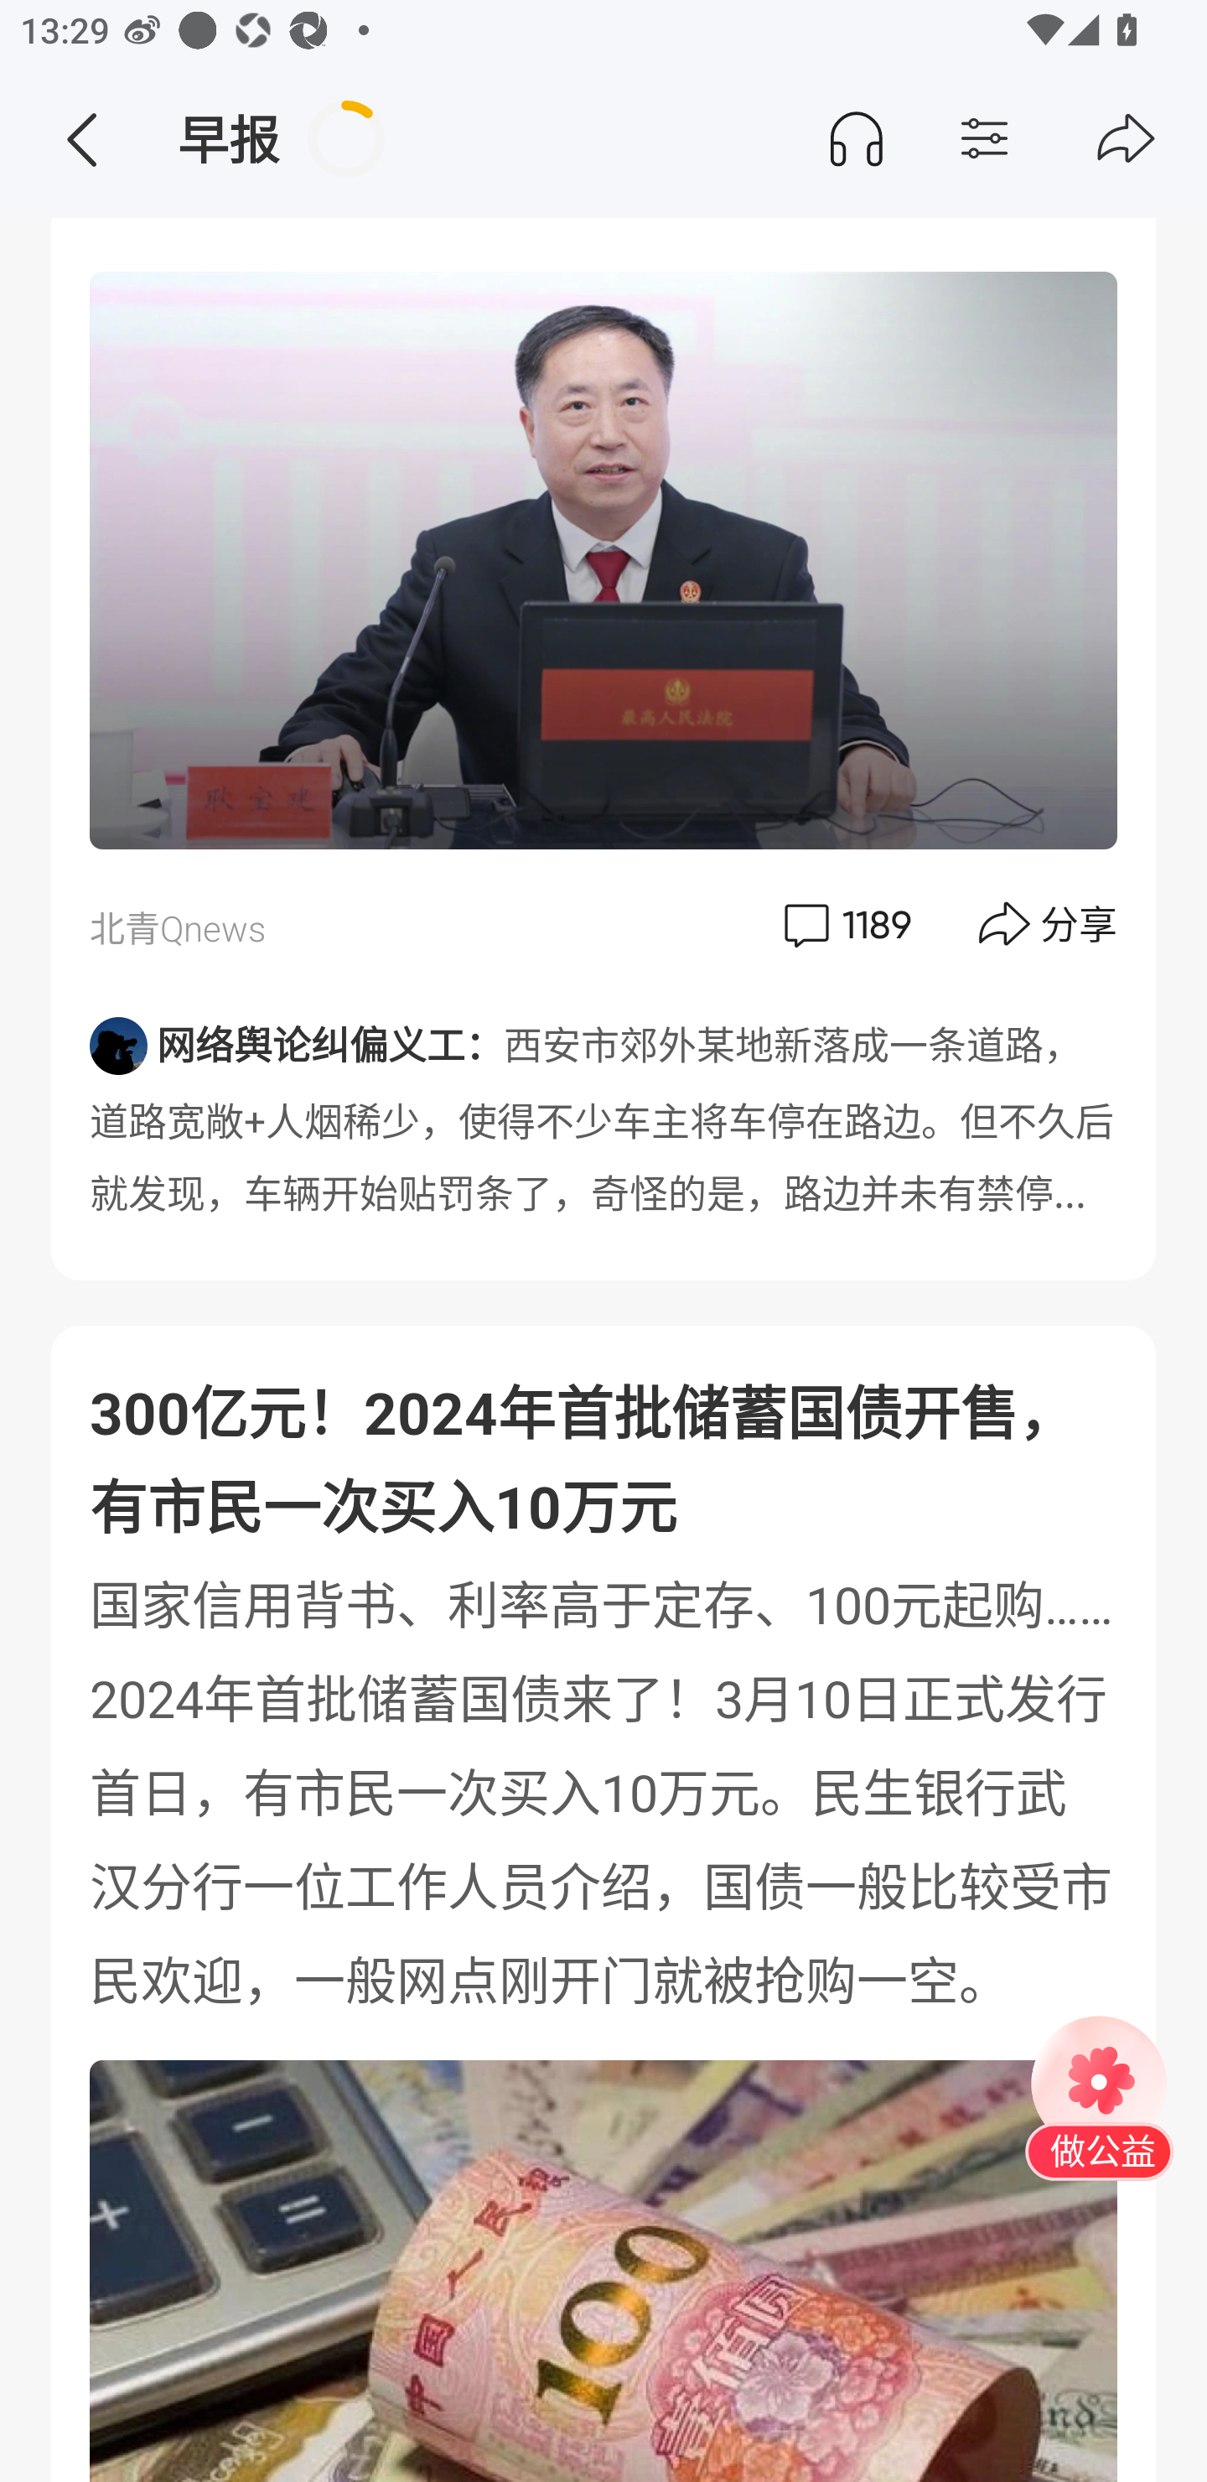  Describe the element at coordinates (80, 139) in the screenshot. I see `` at that location.